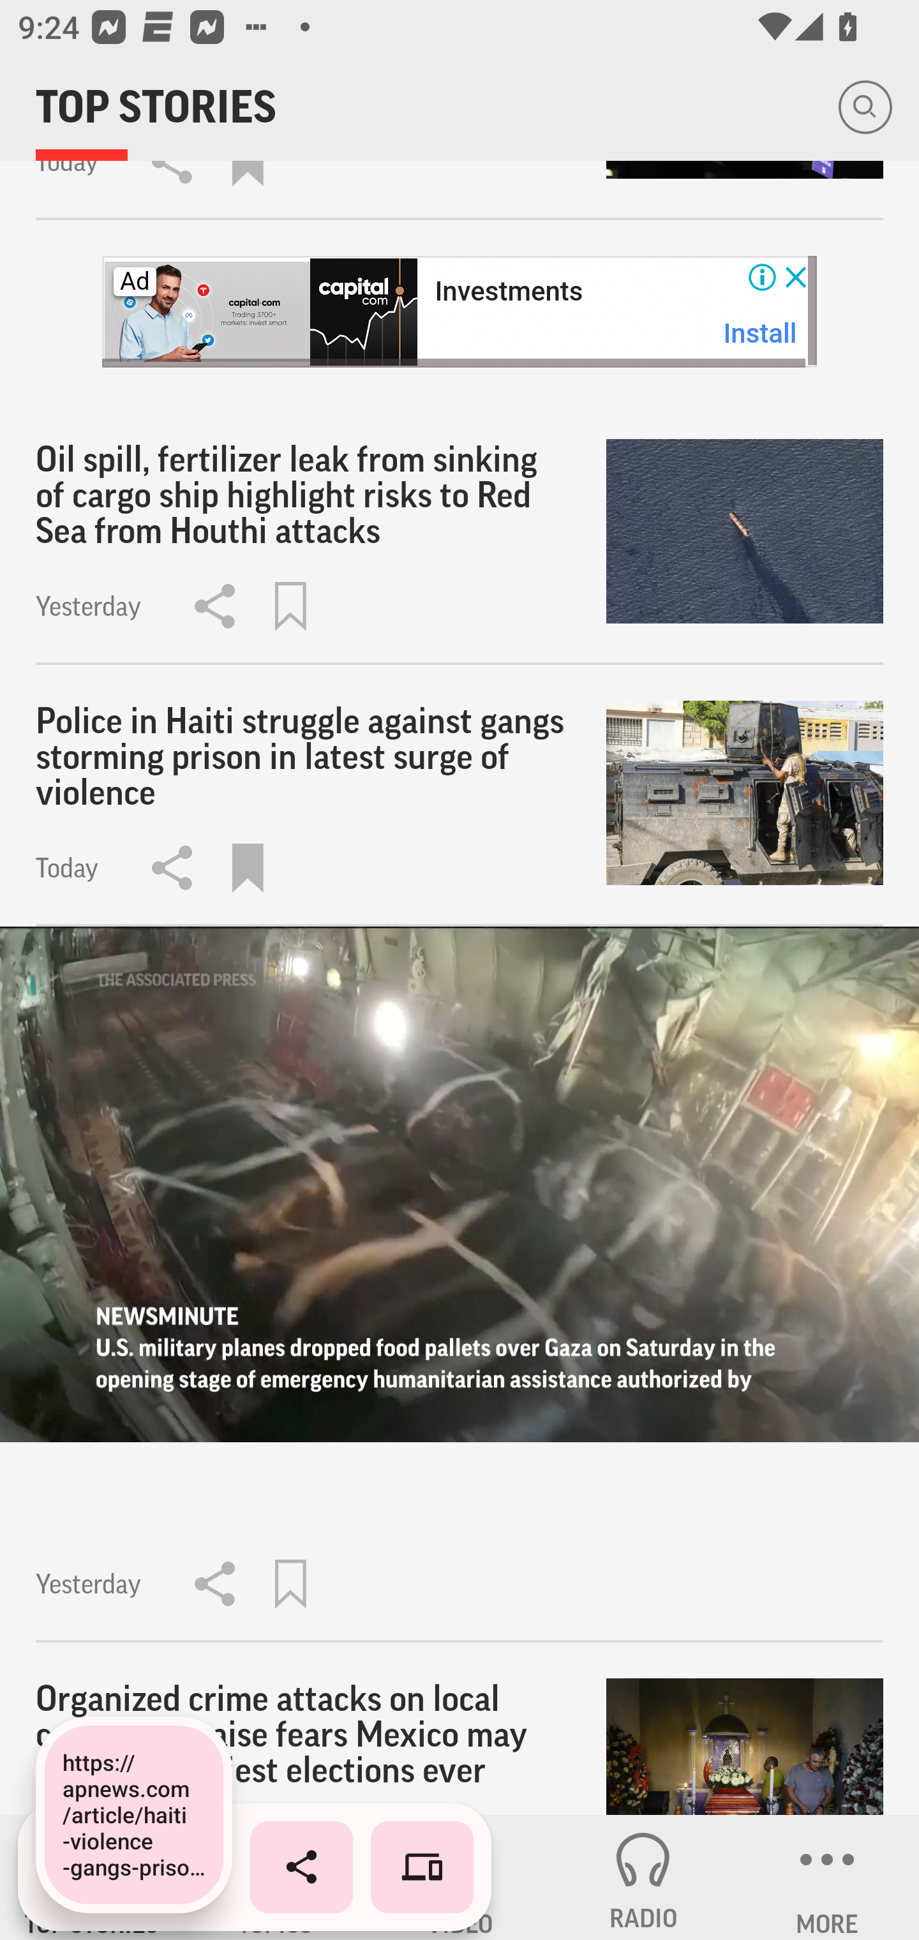 The height and width of the screenshot is (1940, 919). Describe the element at coordinates (459, 1184) in the screenshot. I see `toggle controls` at that location.